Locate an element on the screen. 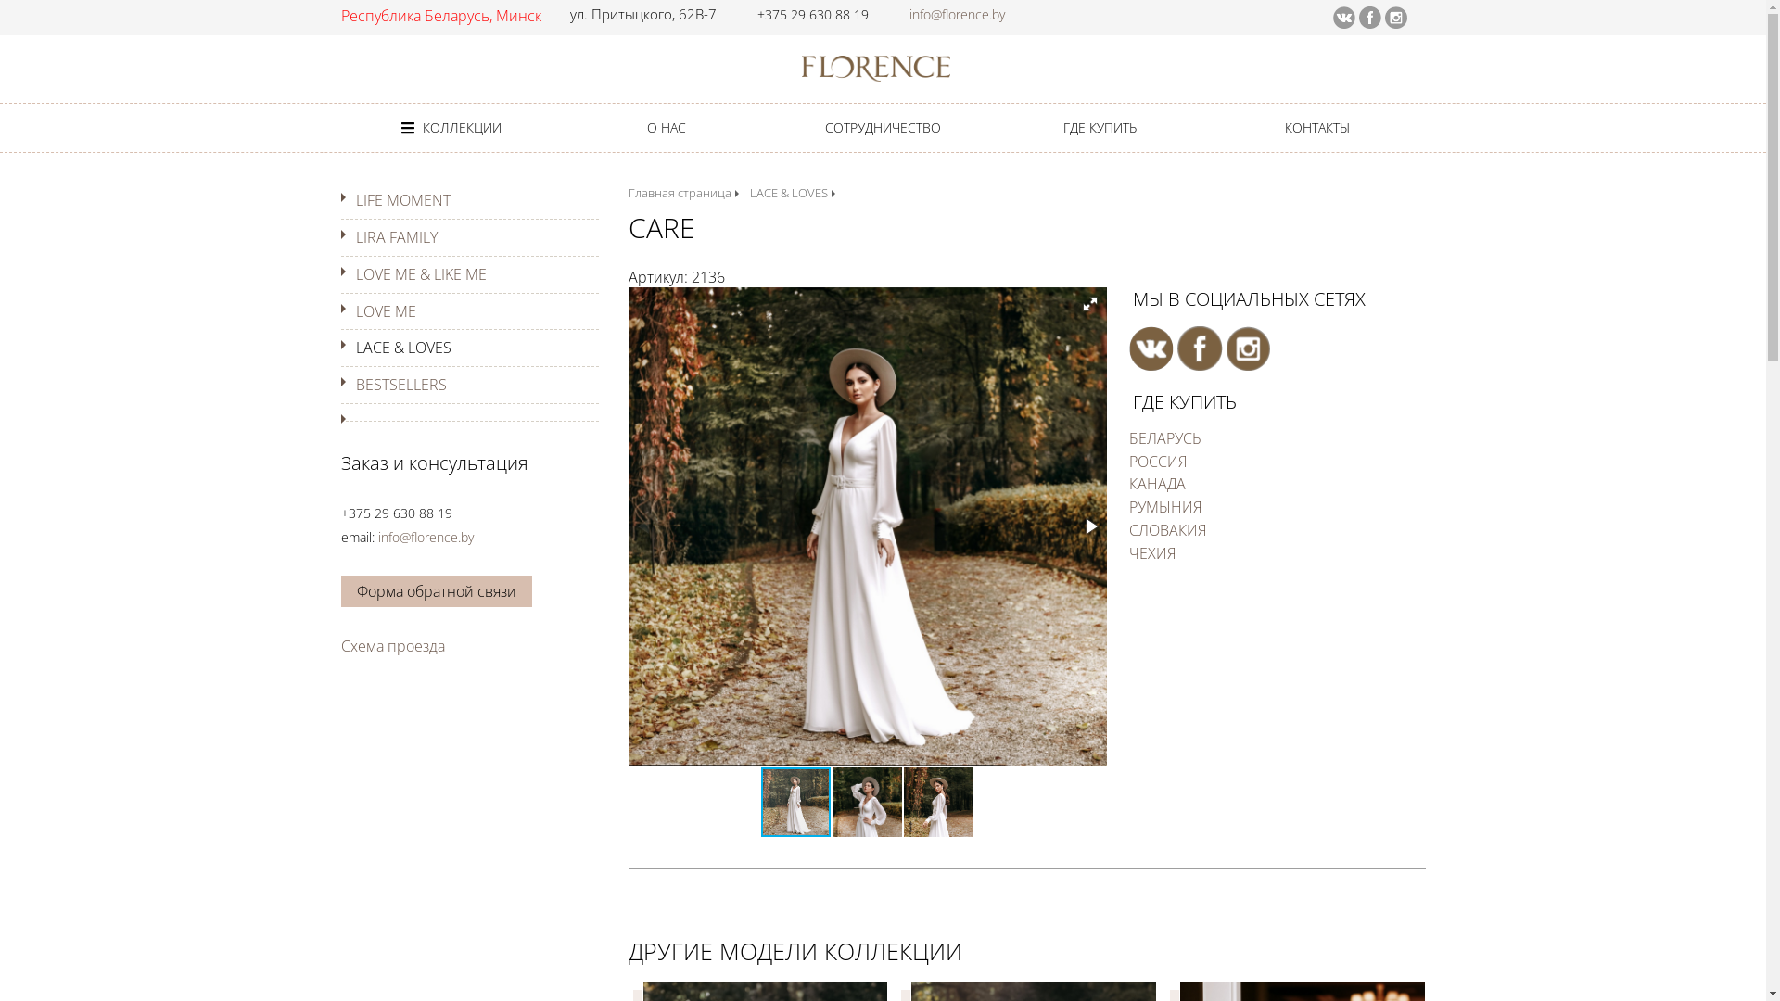  vk is located at coordinates (1344, 15).